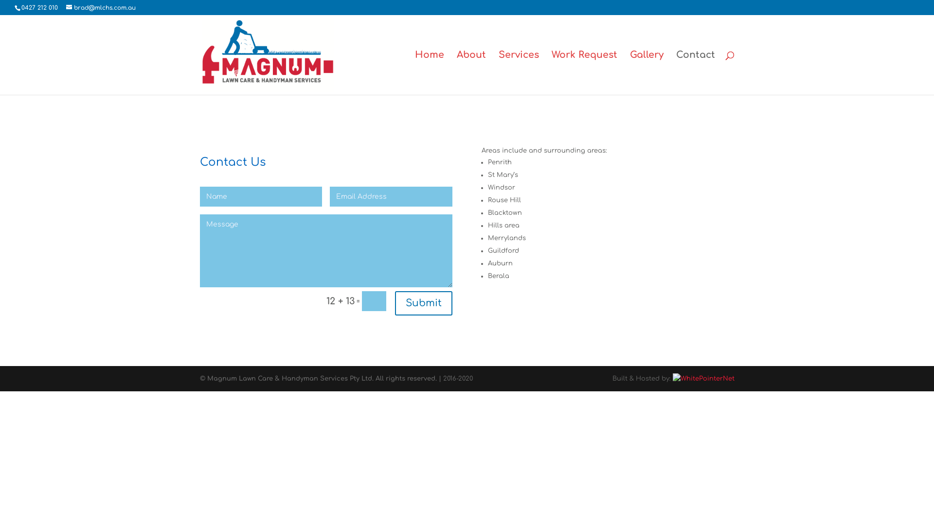  I want to click on Work Request, so click(585, 73).